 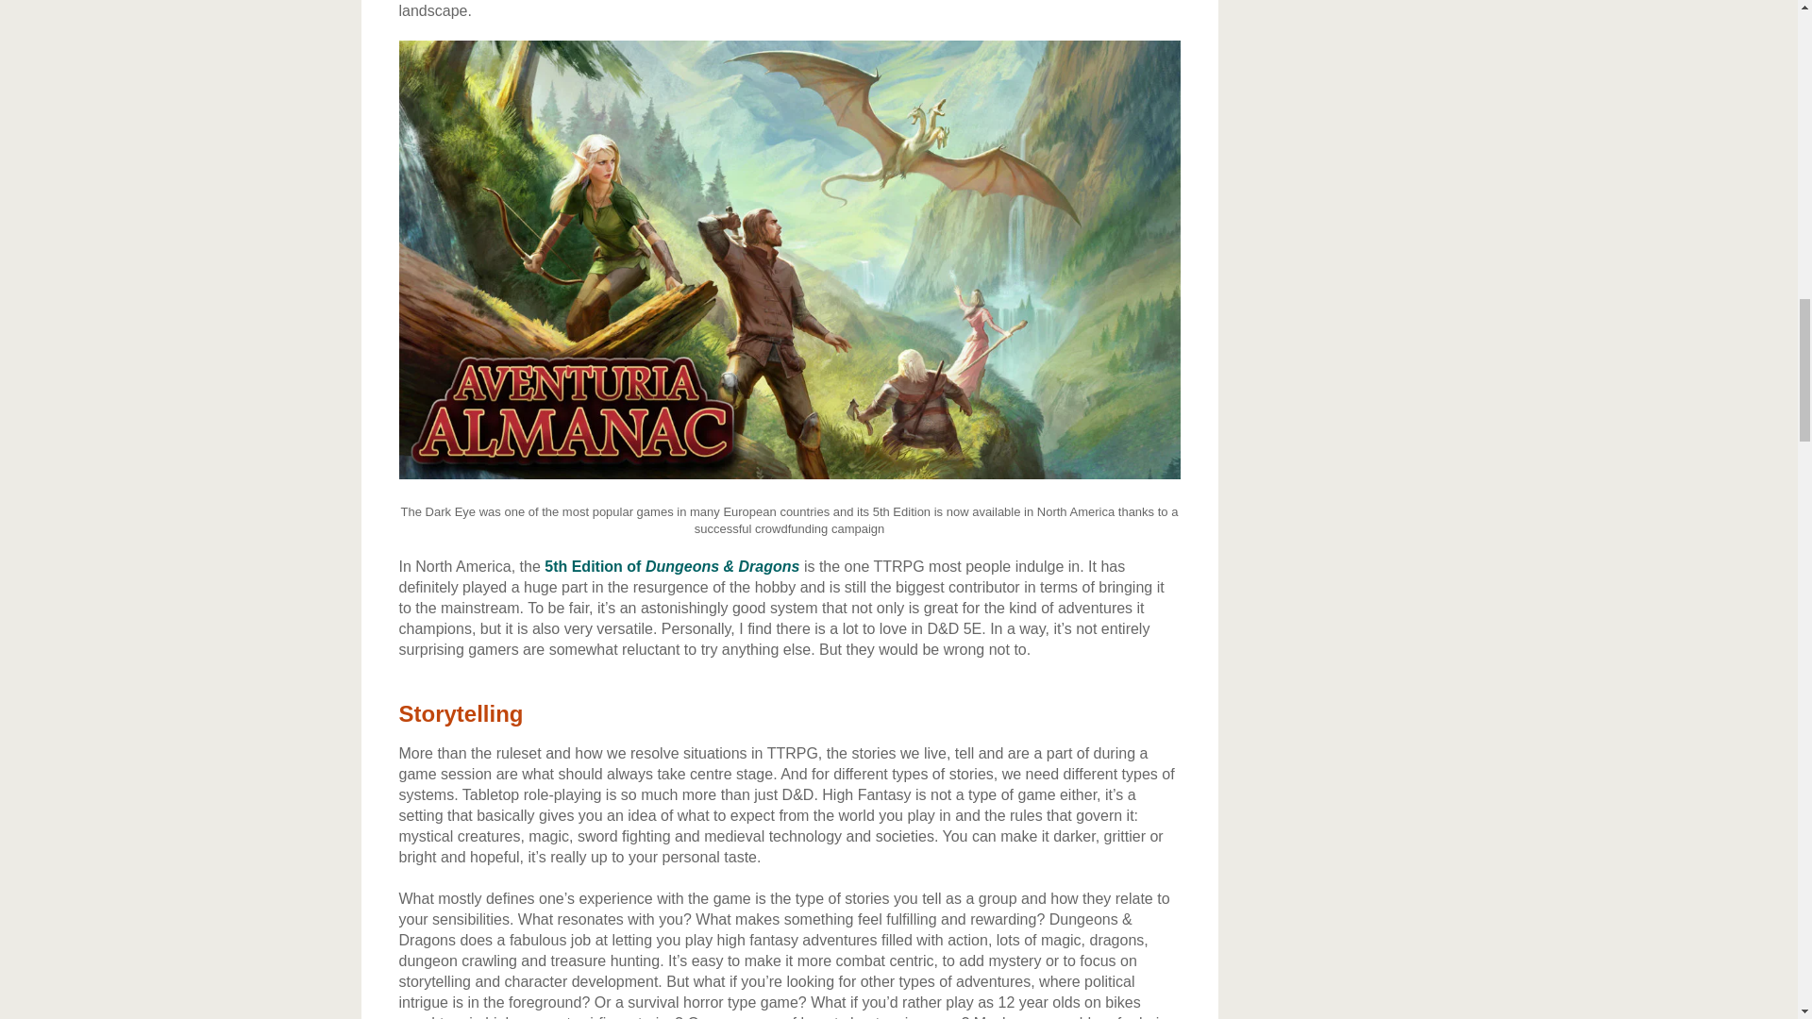 What do you see at coordinates (789, 474) in the screenshot?
I see `The Dark Eye` at bounding box center [789, 474].